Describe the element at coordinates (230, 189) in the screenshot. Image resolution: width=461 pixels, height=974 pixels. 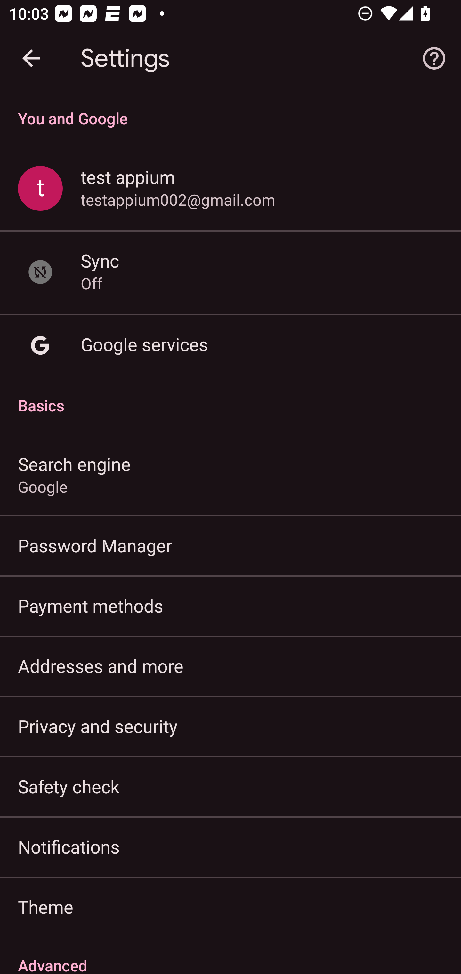
I see `test appium testappium002@gmail.com` at that location.